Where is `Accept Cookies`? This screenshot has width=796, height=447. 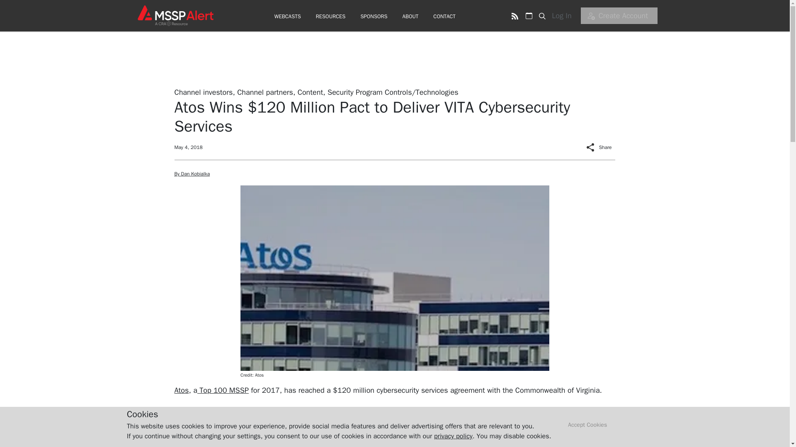 Accept Cookies is located at coordinates (588, 425).